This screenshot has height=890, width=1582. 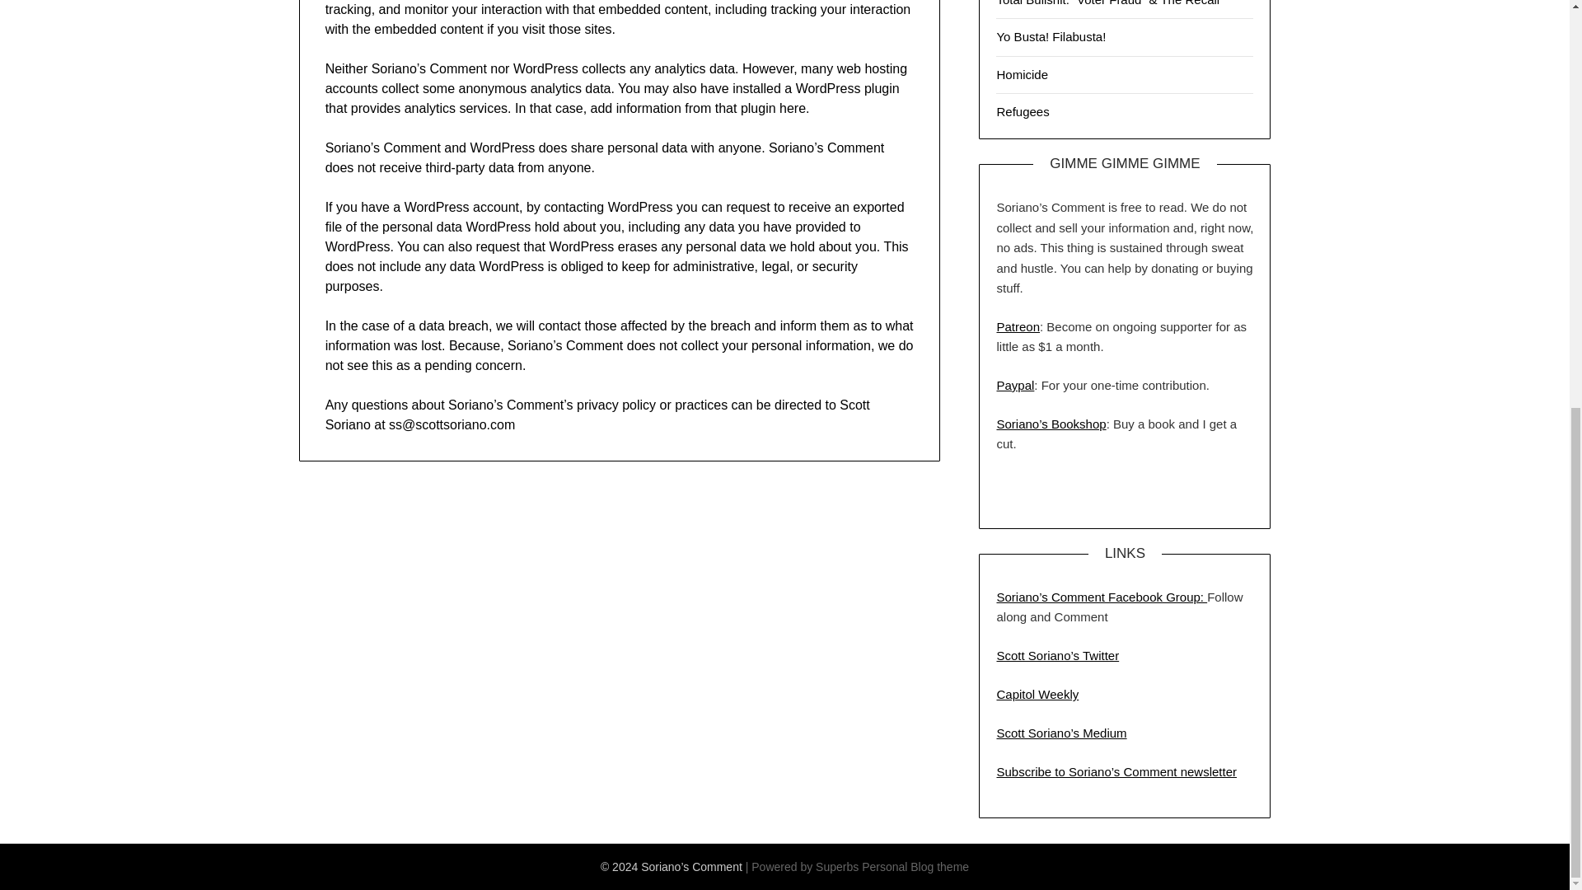 What do you see at coordinates (1051, 36) in the screenshot?
I see `Yo Busta! Filabusta!` at bounding box center [1051, 36].